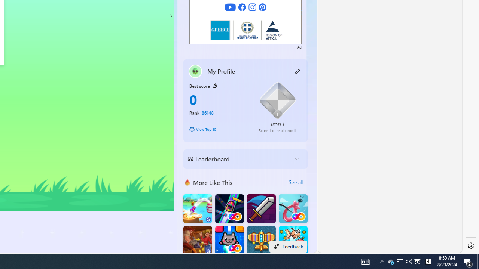 The image size is (479, 269). I want to click on Class: button edit-icon, so click(298, 71).